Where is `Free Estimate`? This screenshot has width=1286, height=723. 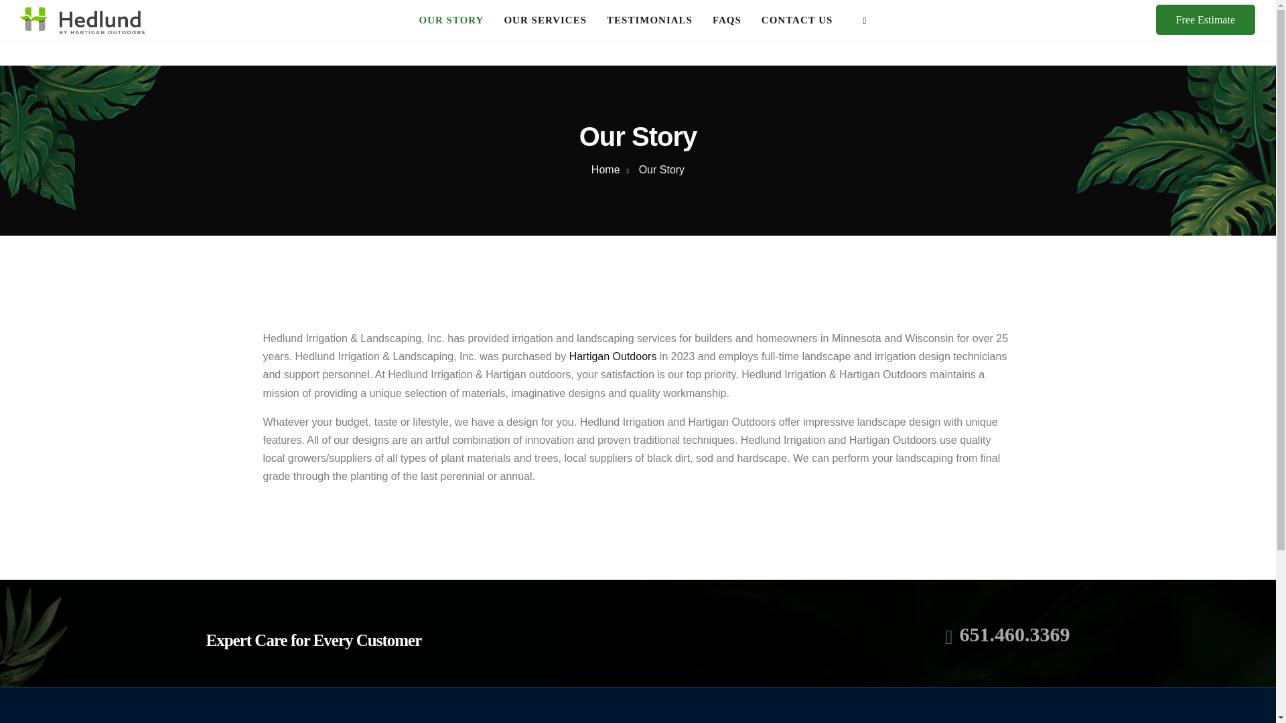
Free Estimate is located at coordinates (1206, 19).